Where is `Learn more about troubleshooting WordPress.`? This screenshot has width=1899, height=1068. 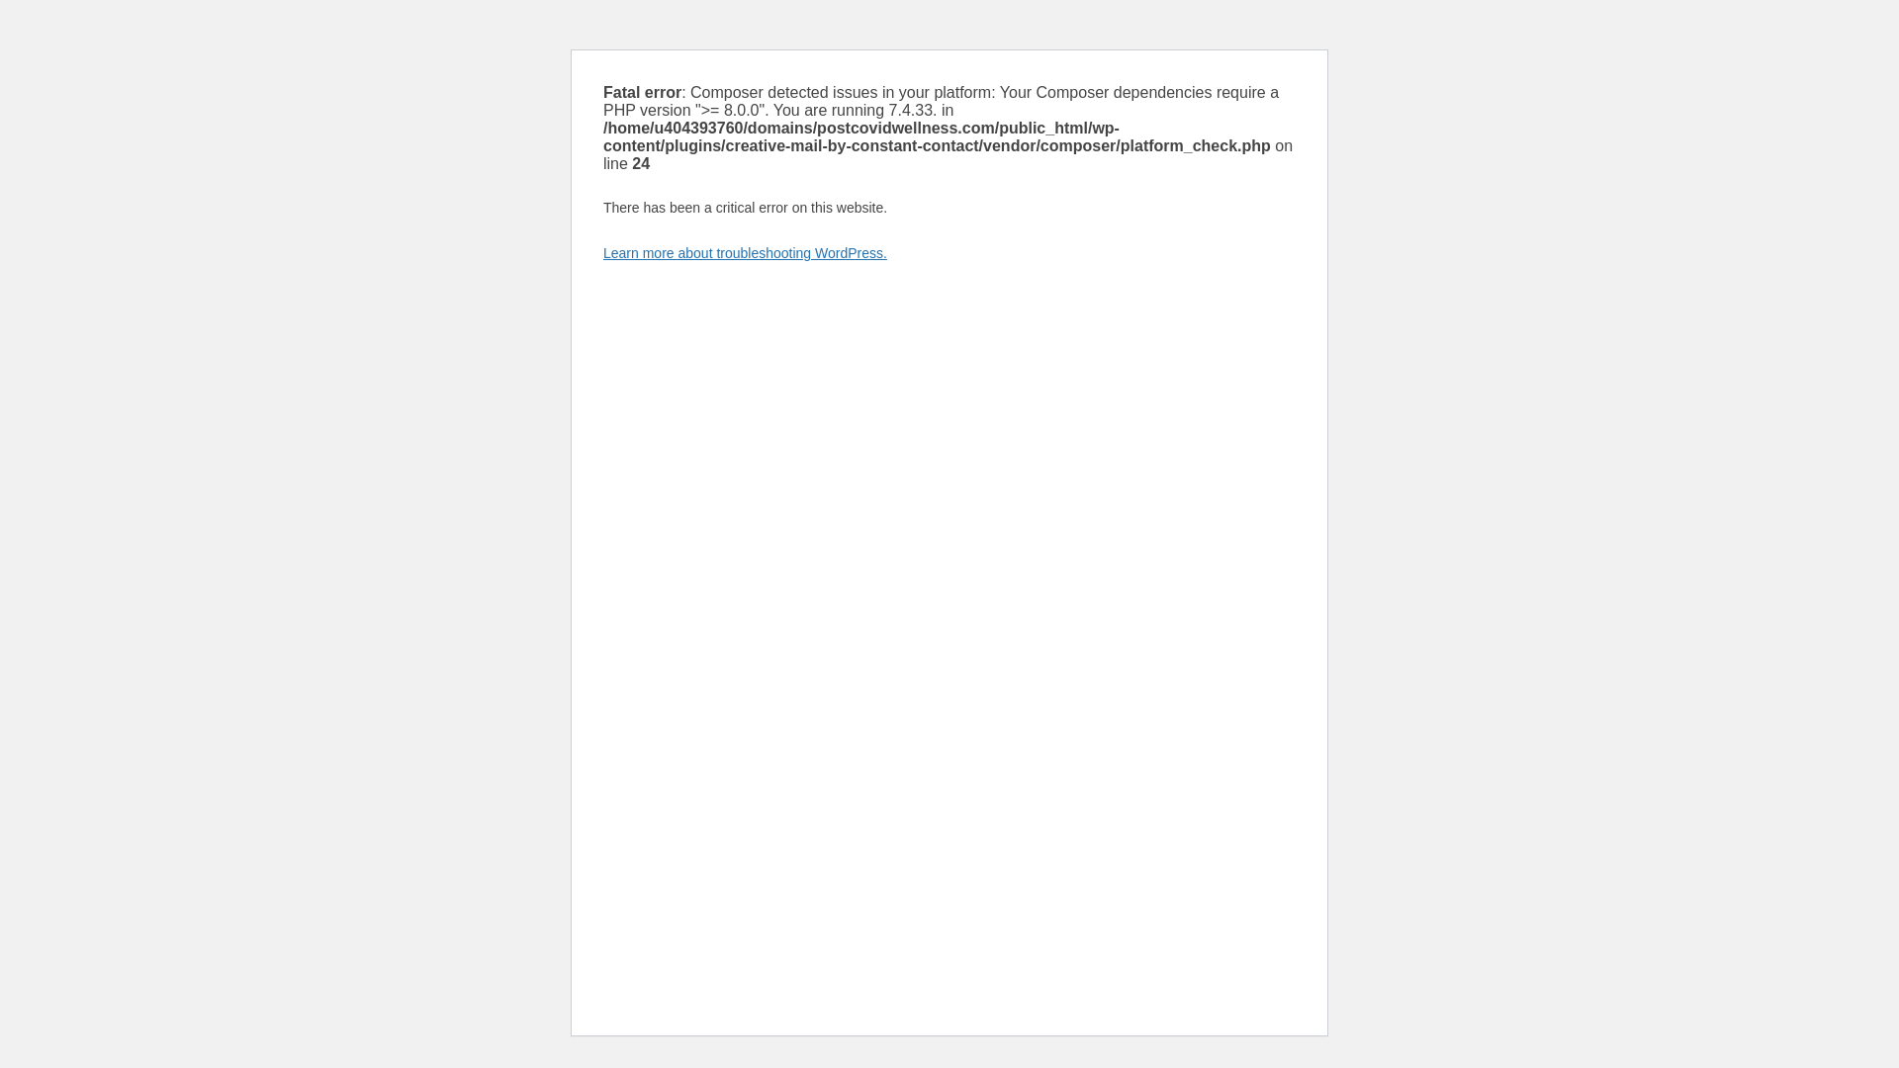
Learn more about troubleshooting WordPress. is located at coordinates (745, 253).